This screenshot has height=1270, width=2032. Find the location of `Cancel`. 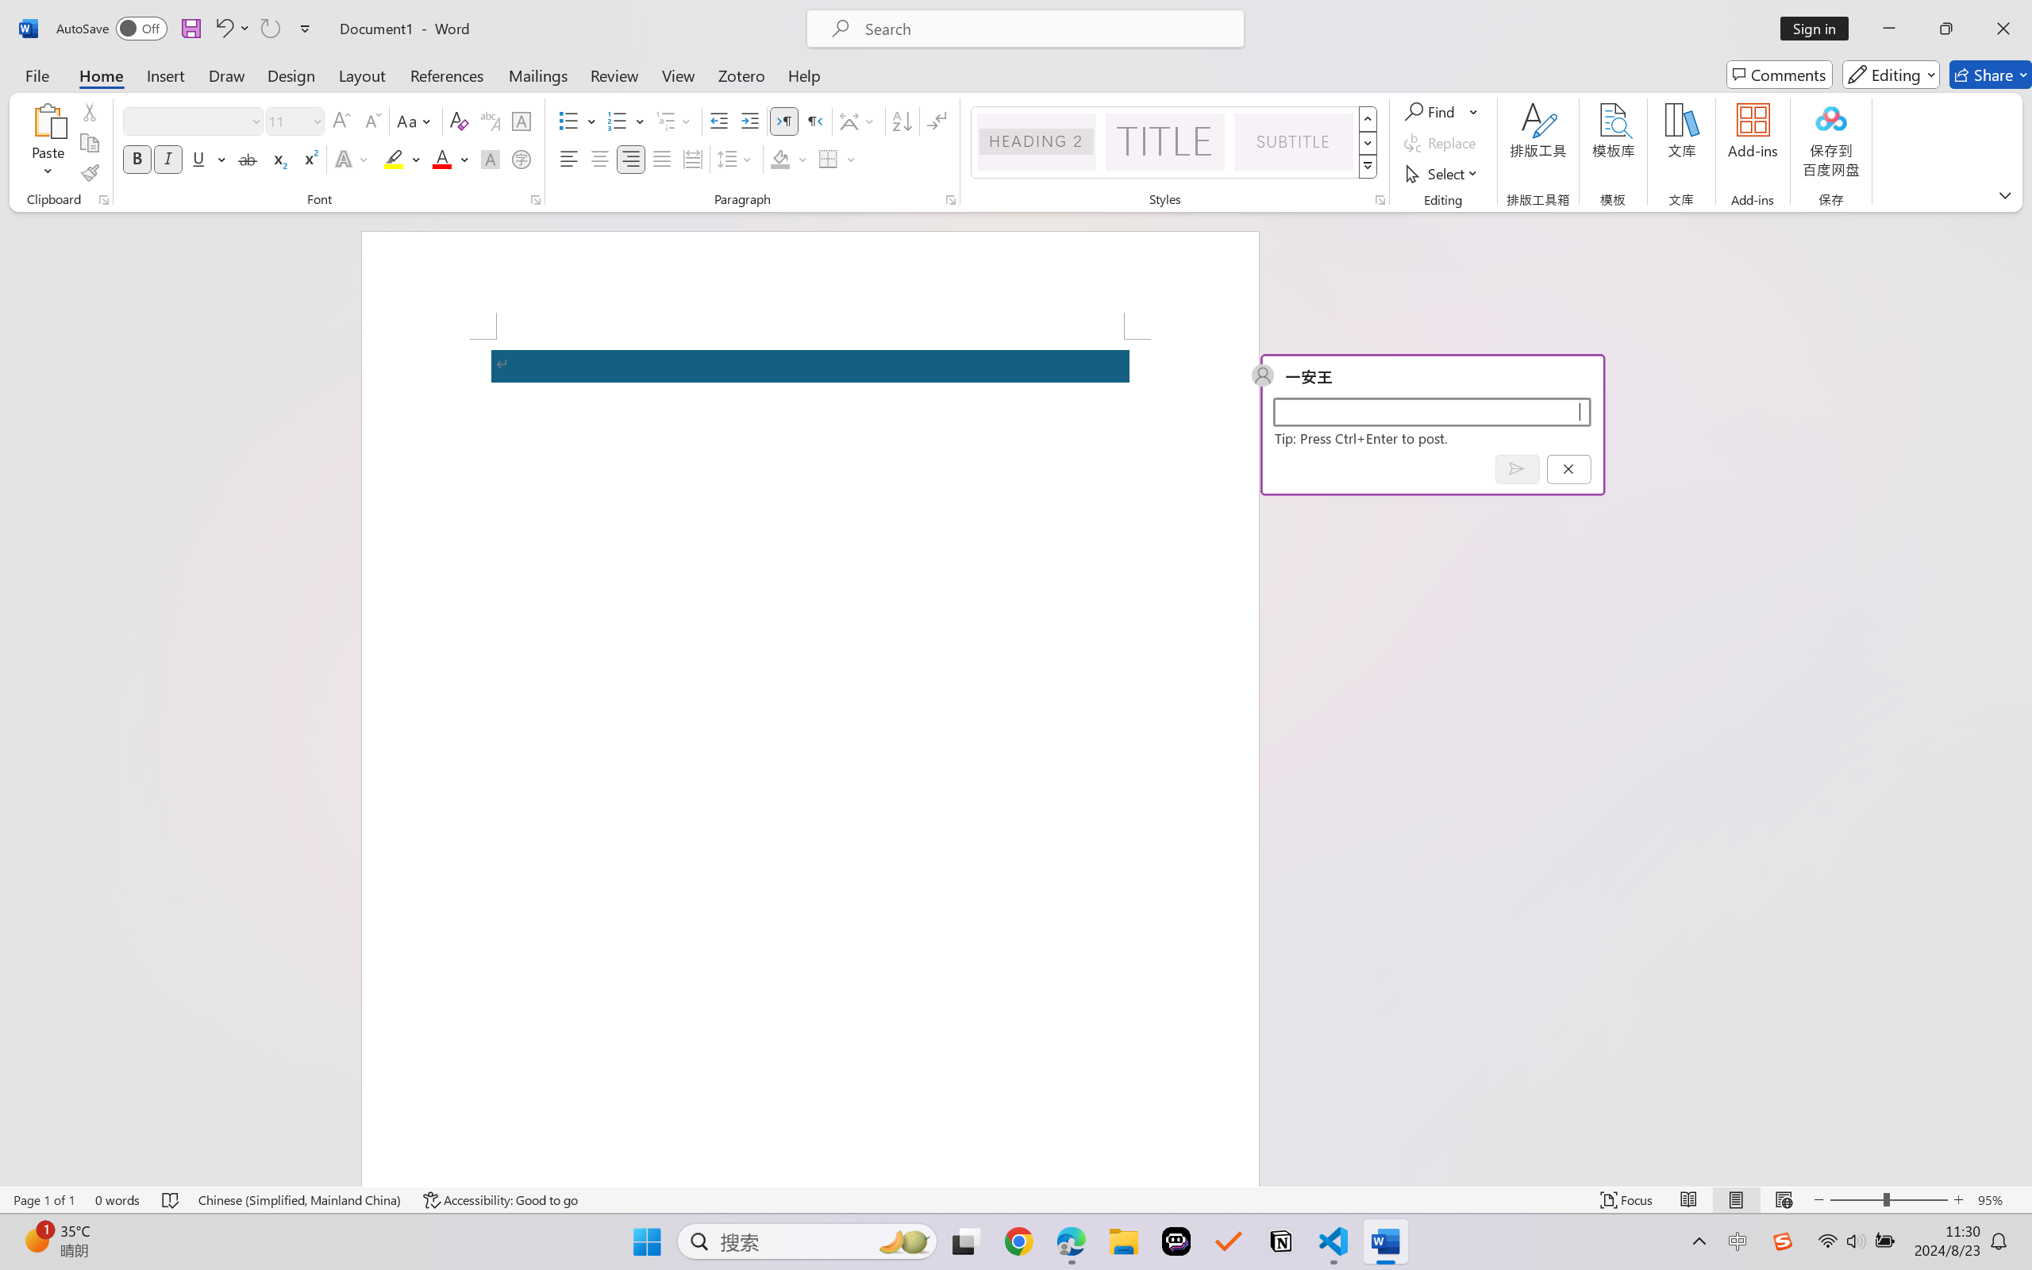

Cancel is located at coordinates (1568, 468).